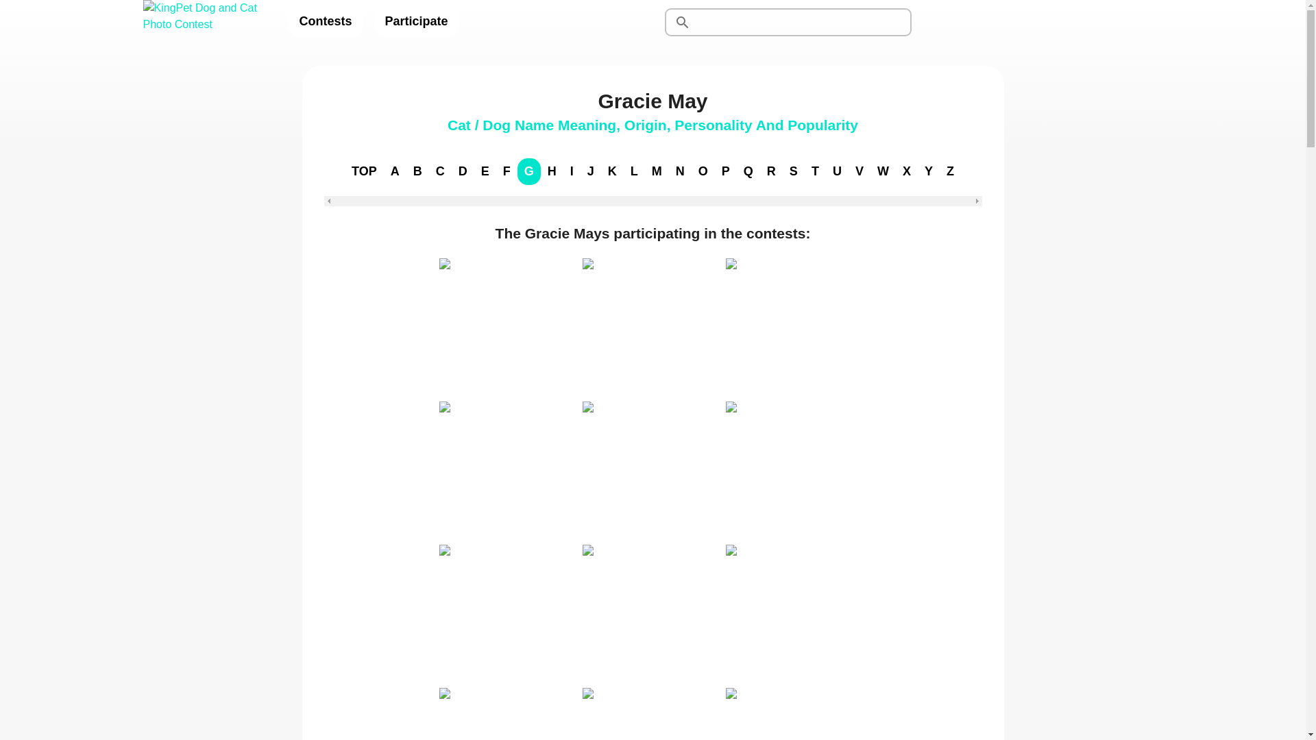  I want to click on Contests, so click(325, 22).